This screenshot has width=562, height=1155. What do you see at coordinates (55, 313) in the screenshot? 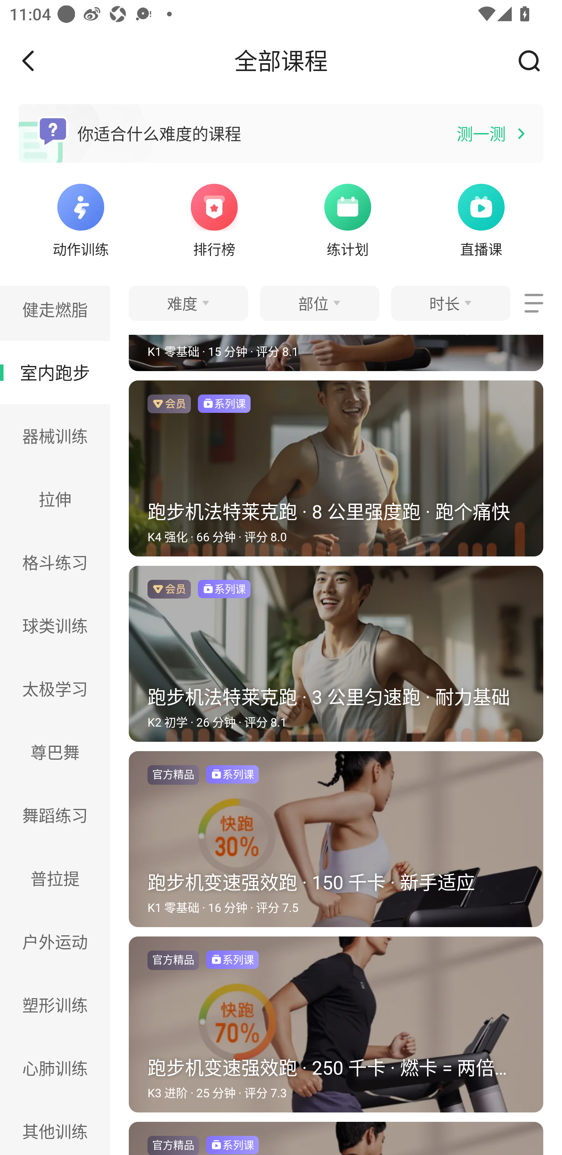
I see `健走燃脂` at bounding box center [55, 313].